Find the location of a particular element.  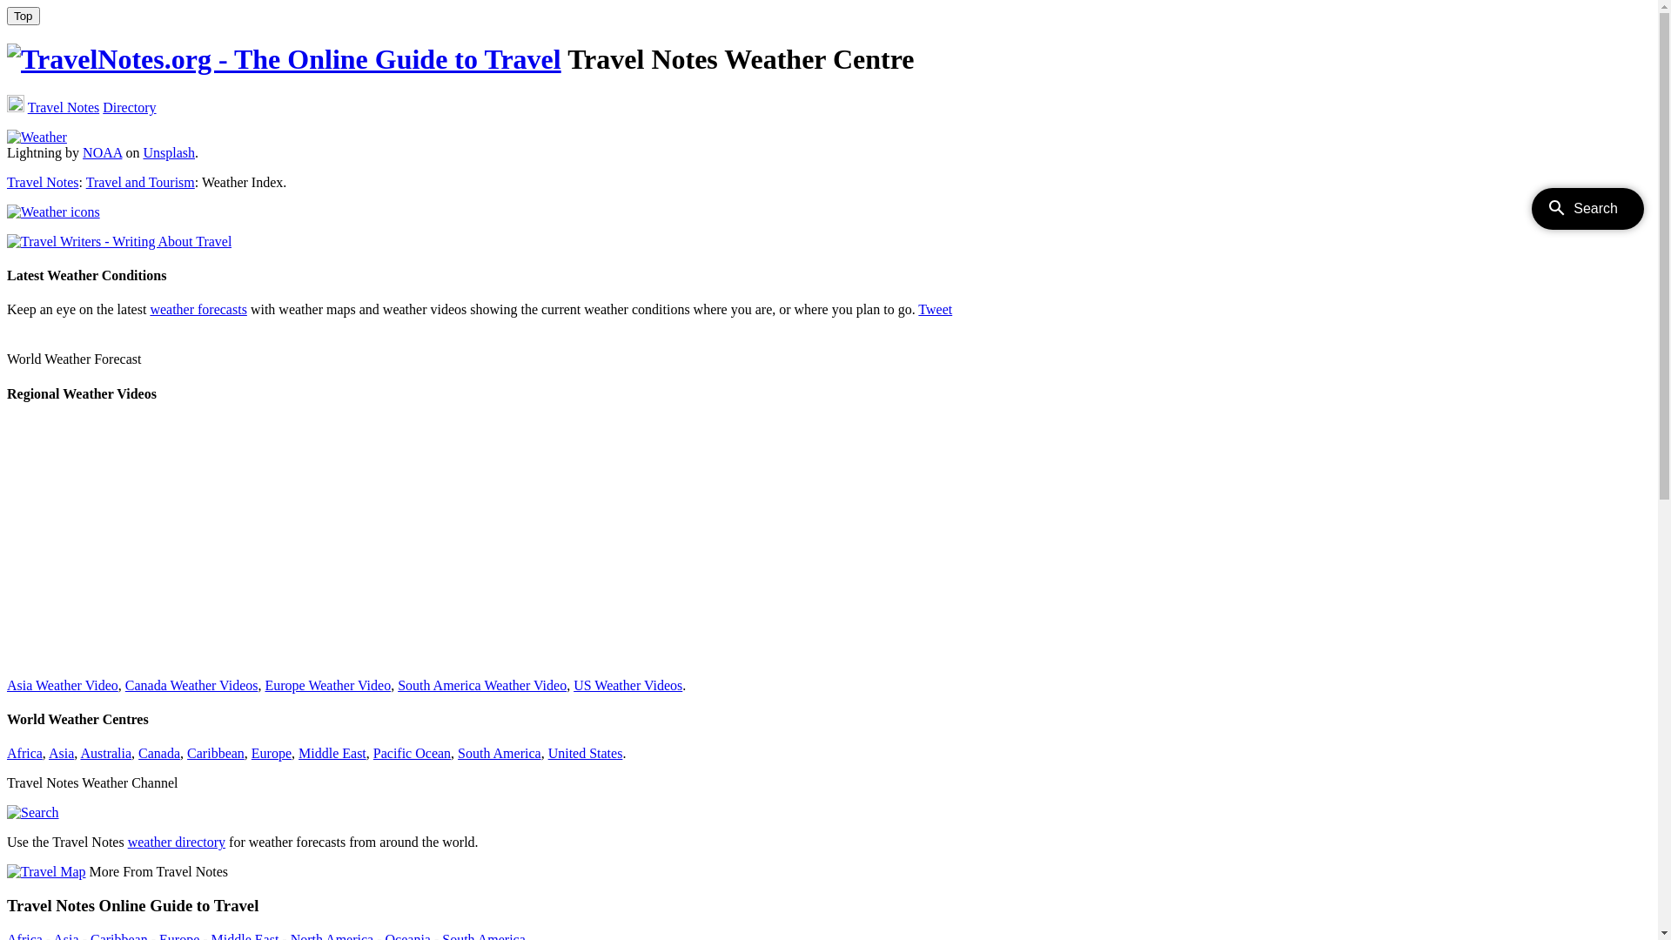

South America is located at coordinates (500, 754).